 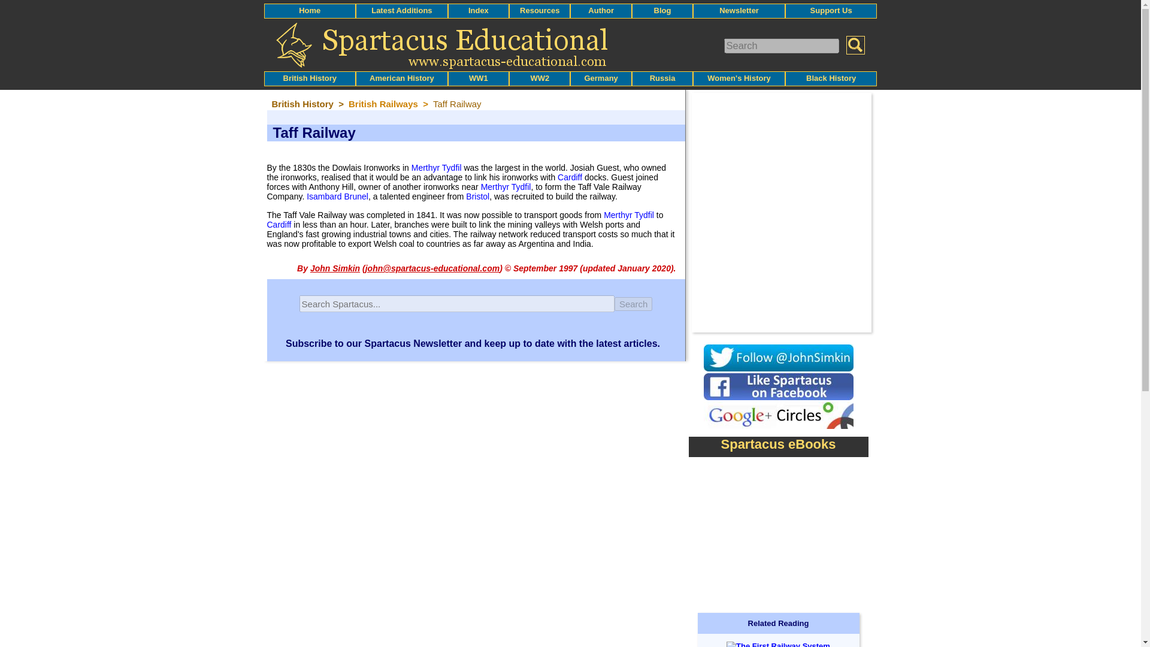 What do you see at coordinates (401, 78) in the screenshot?
I see `American History` at bounding box center [401, 78].